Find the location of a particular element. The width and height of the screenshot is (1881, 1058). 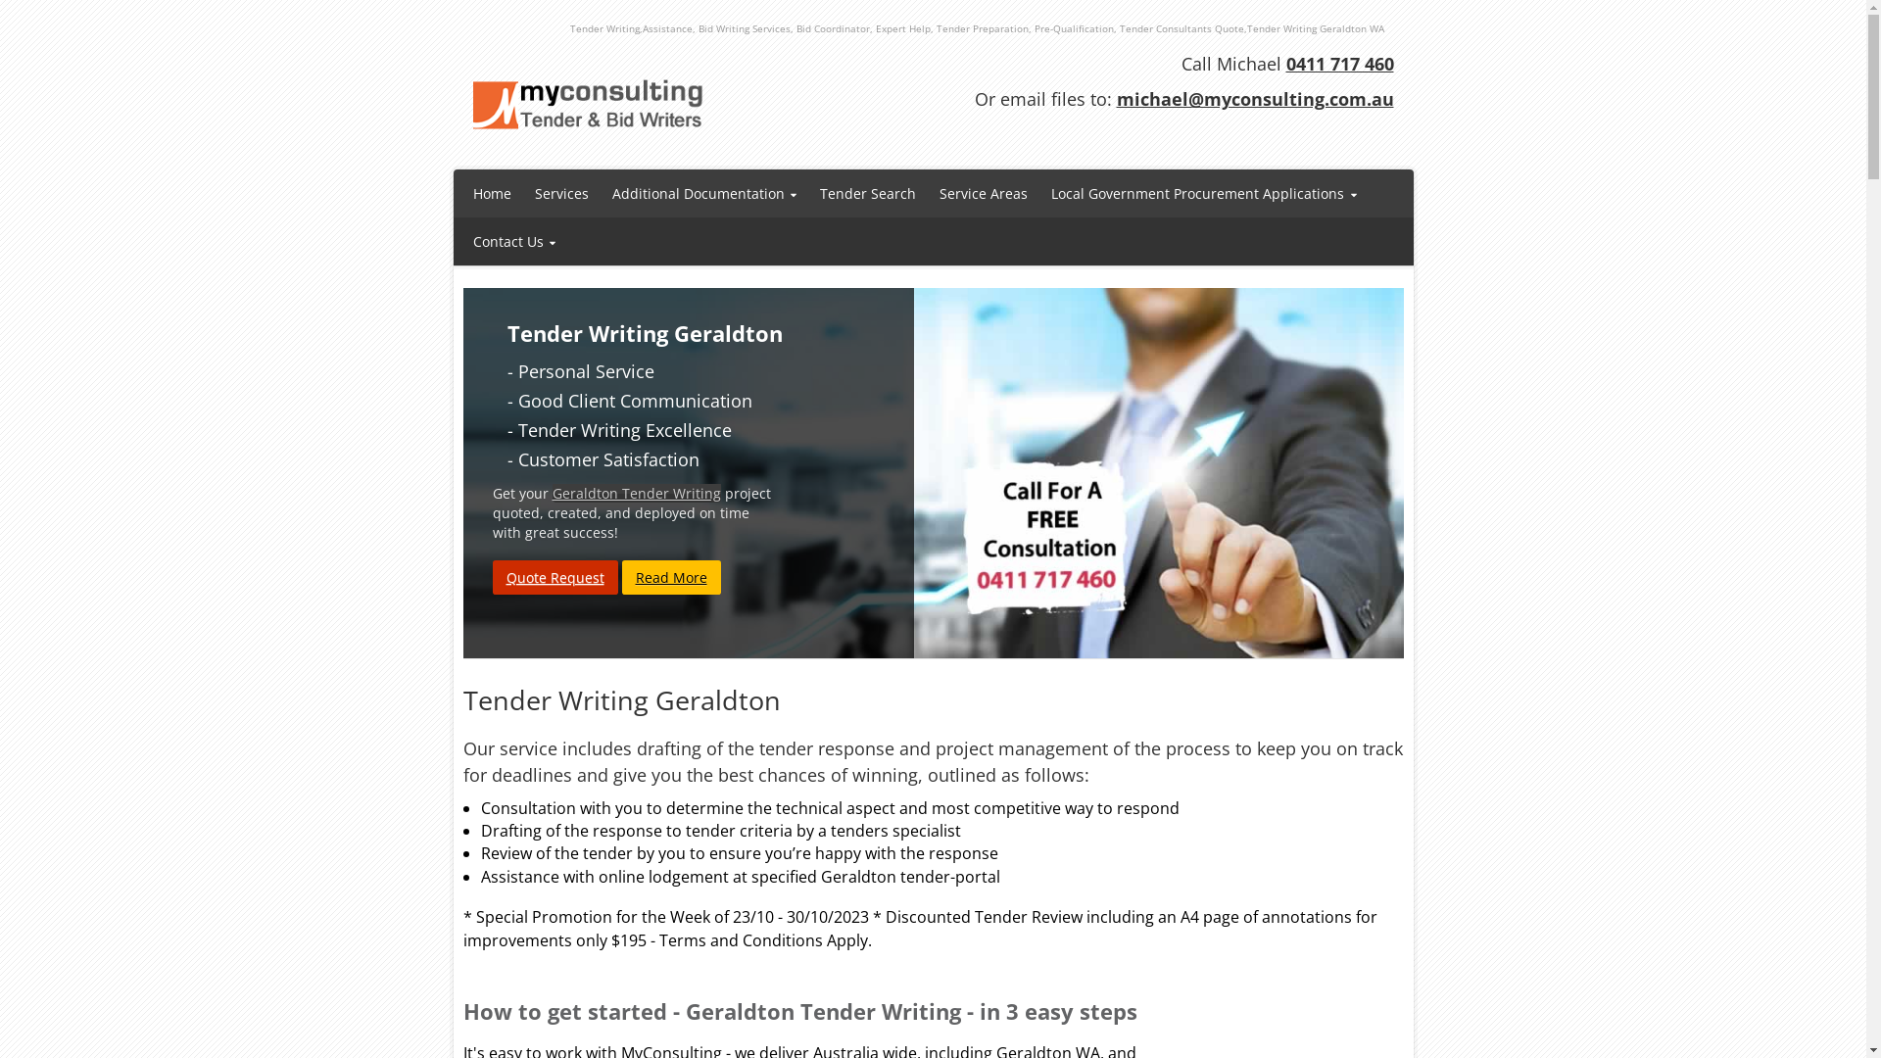

Contact Us is located at coordinates (513, 241).